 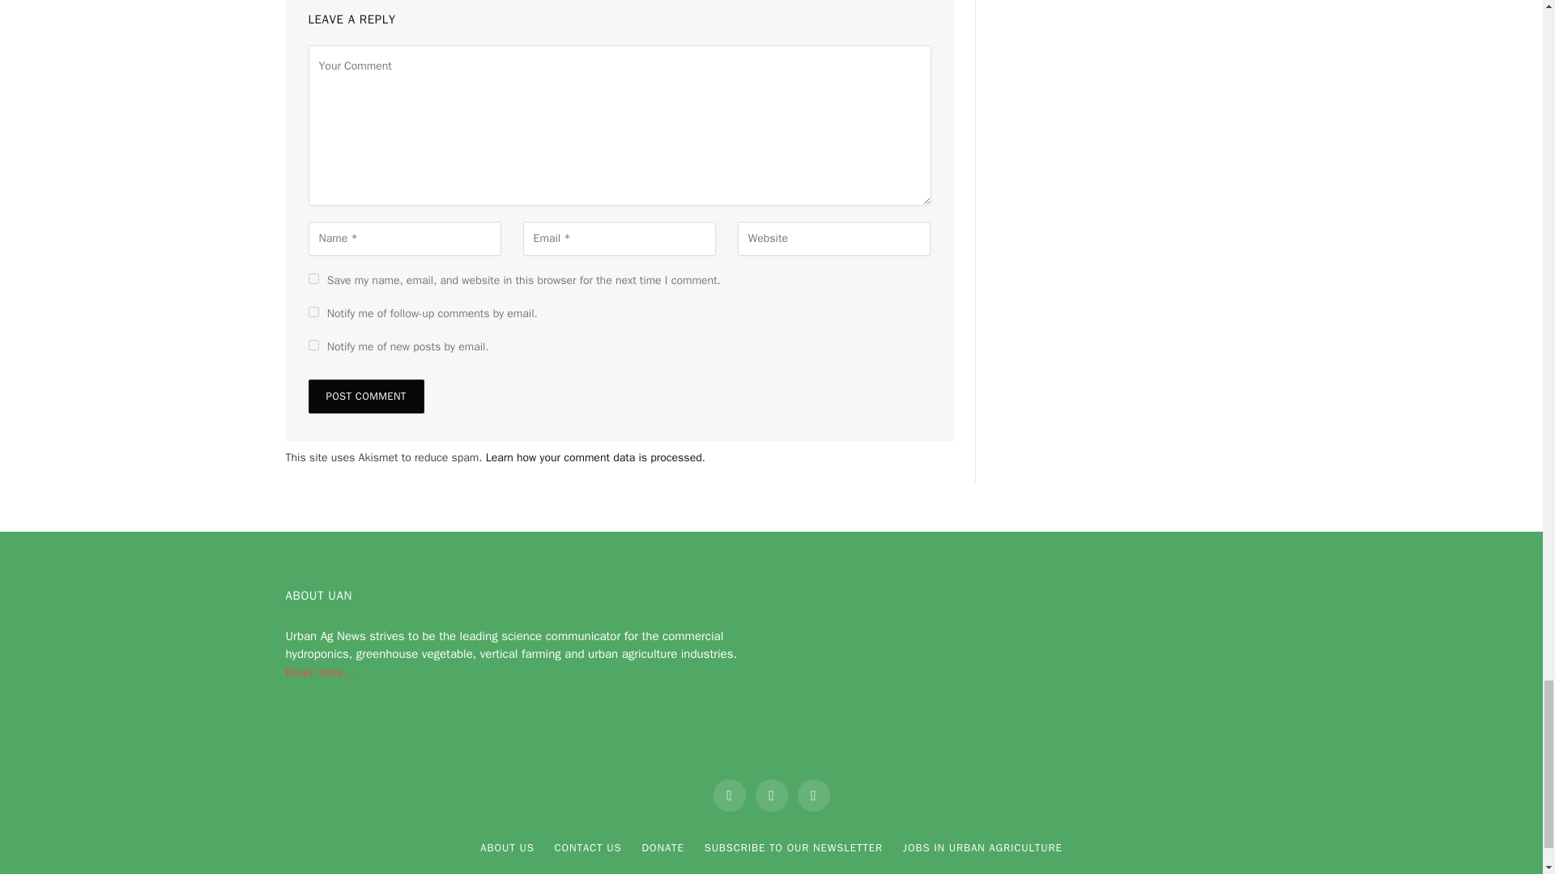 I want to click on Post Comment, so click(x=365, y=396).